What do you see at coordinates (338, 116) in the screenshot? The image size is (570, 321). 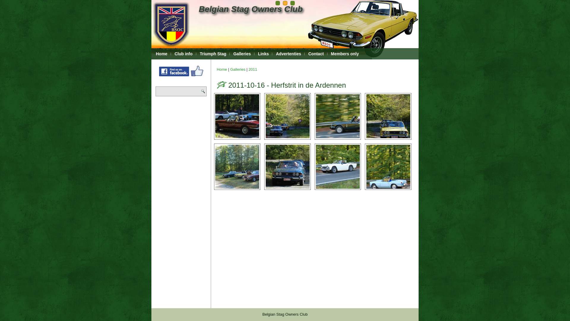 I see `View larger image` at bounding box center [338, 116].